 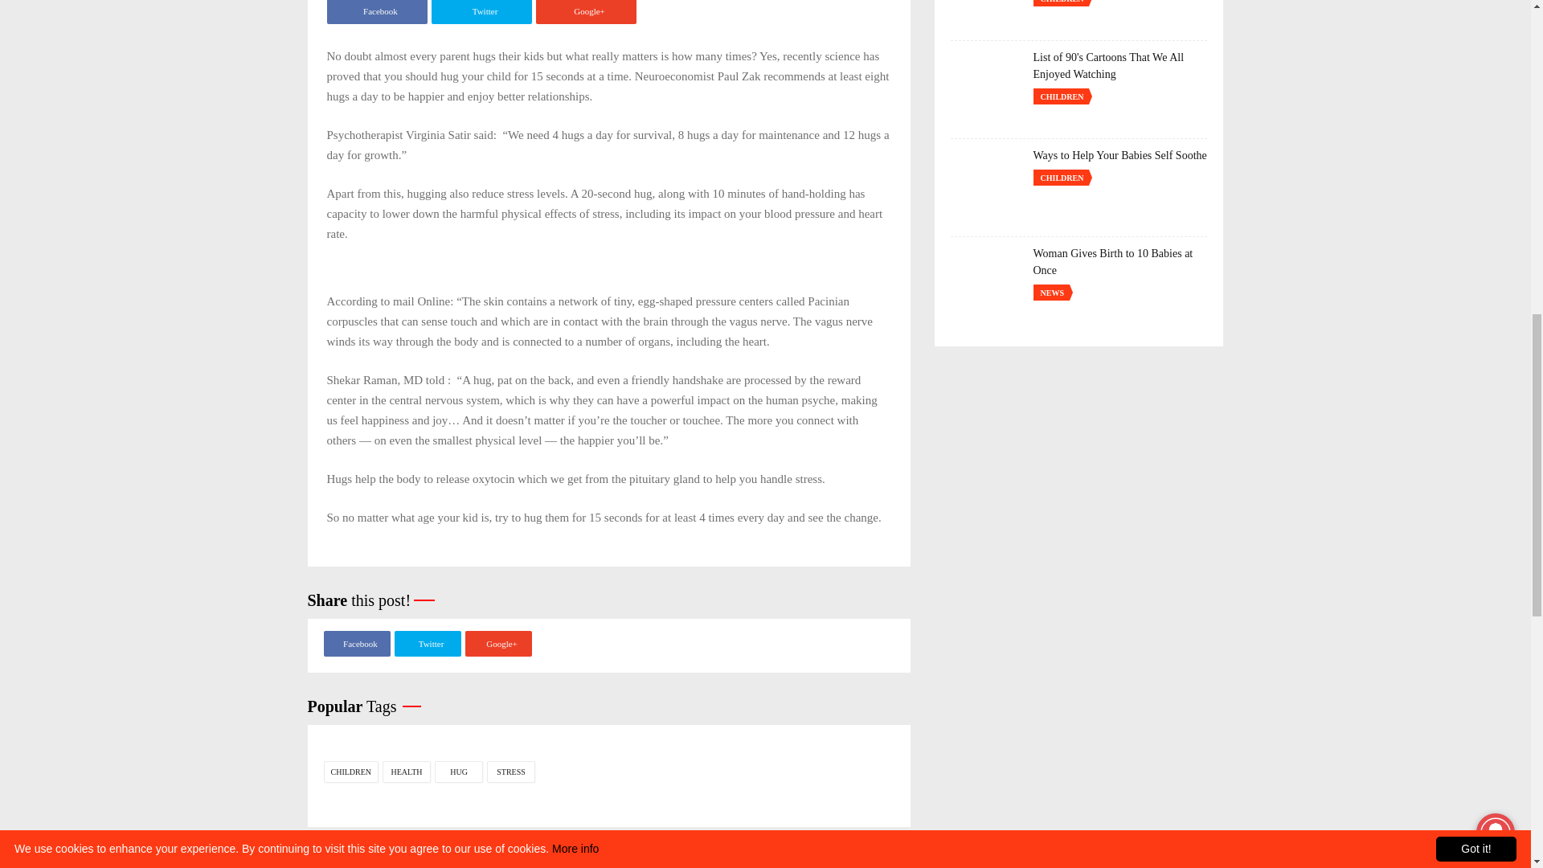 I want to click on STRESS, so click(x=511, y=772).